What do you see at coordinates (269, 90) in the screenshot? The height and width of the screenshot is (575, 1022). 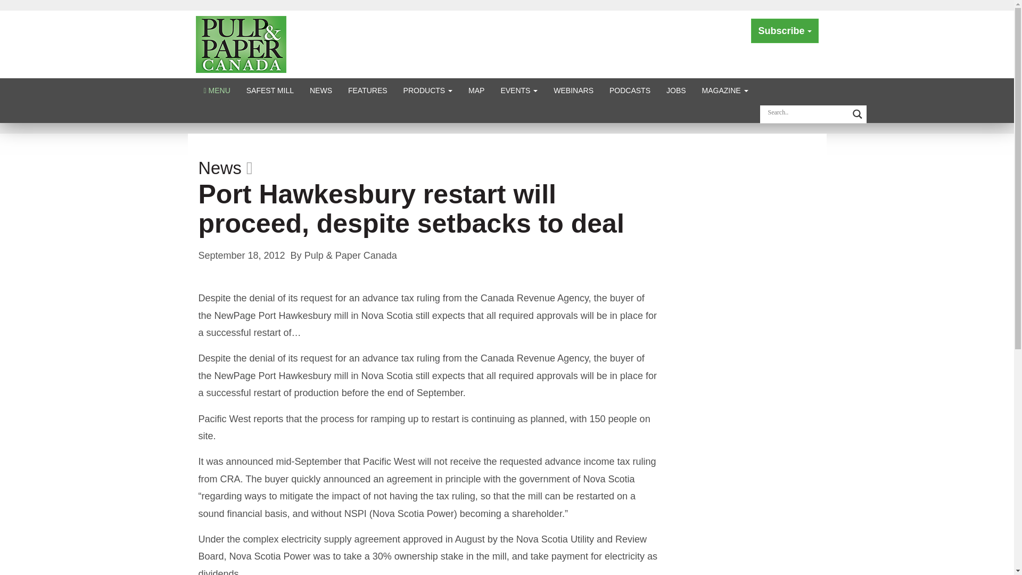 I see `SAFEST MILL` at bounding box center [269, 90].